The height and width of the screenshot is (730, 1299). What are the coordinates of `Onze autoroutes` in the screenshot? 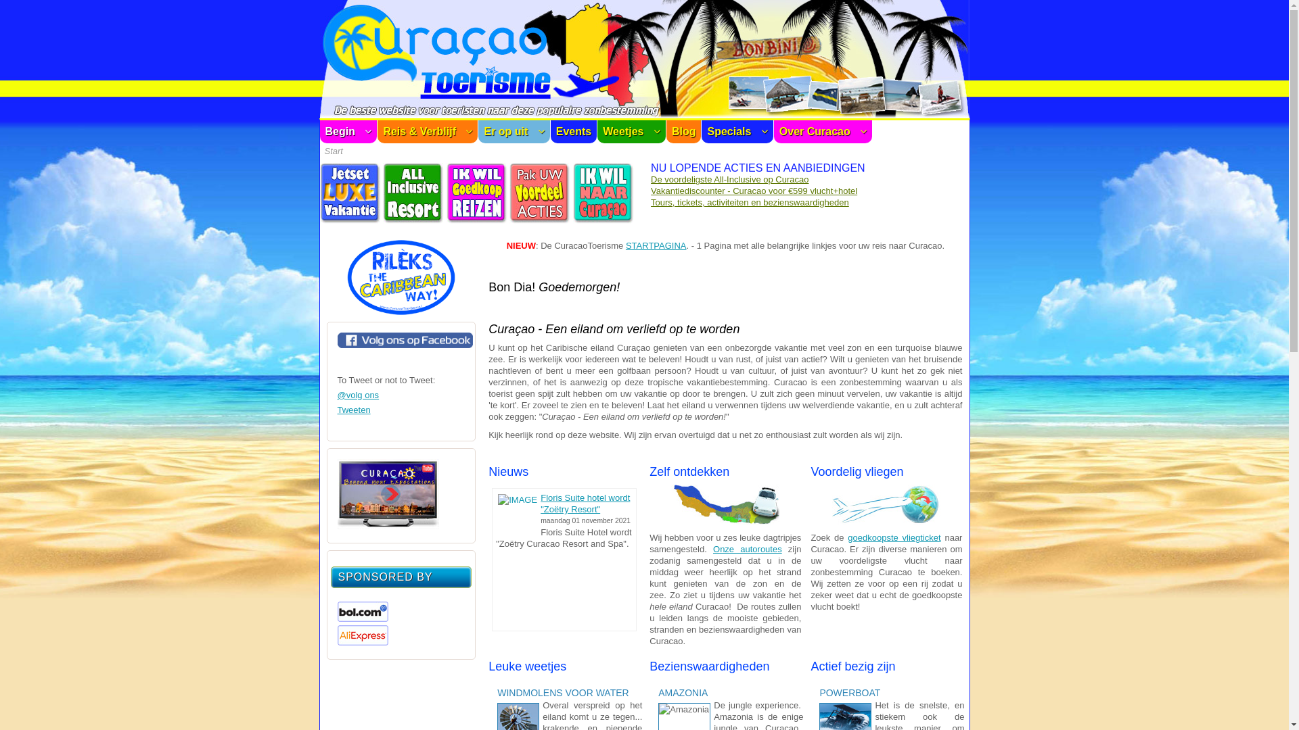 It's located at (748, 549).